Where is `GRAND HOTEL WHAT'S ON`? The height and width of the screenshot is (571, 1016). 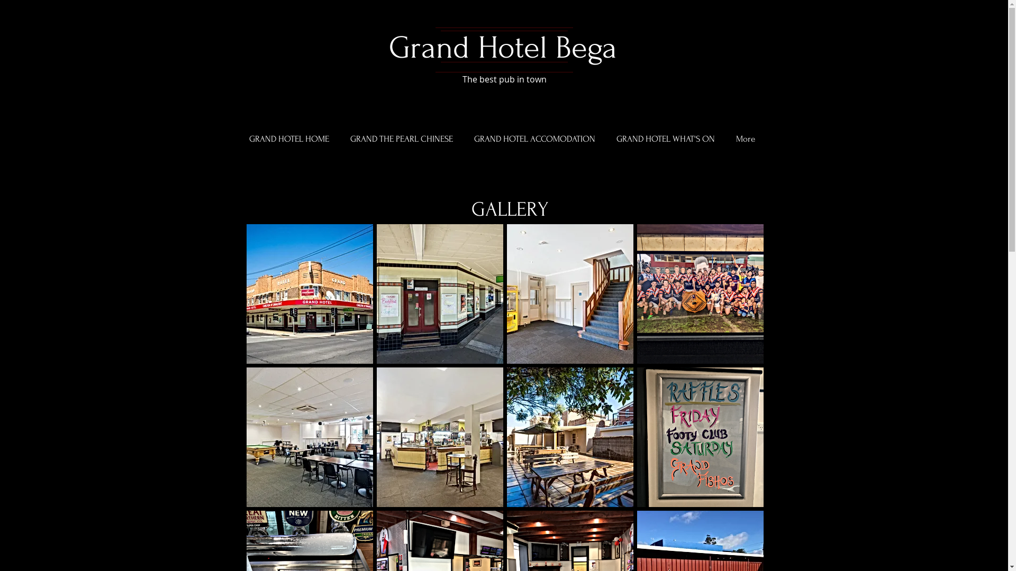
GRAND HOTEL WHAT'S ON is located at coordinates (665, 139).